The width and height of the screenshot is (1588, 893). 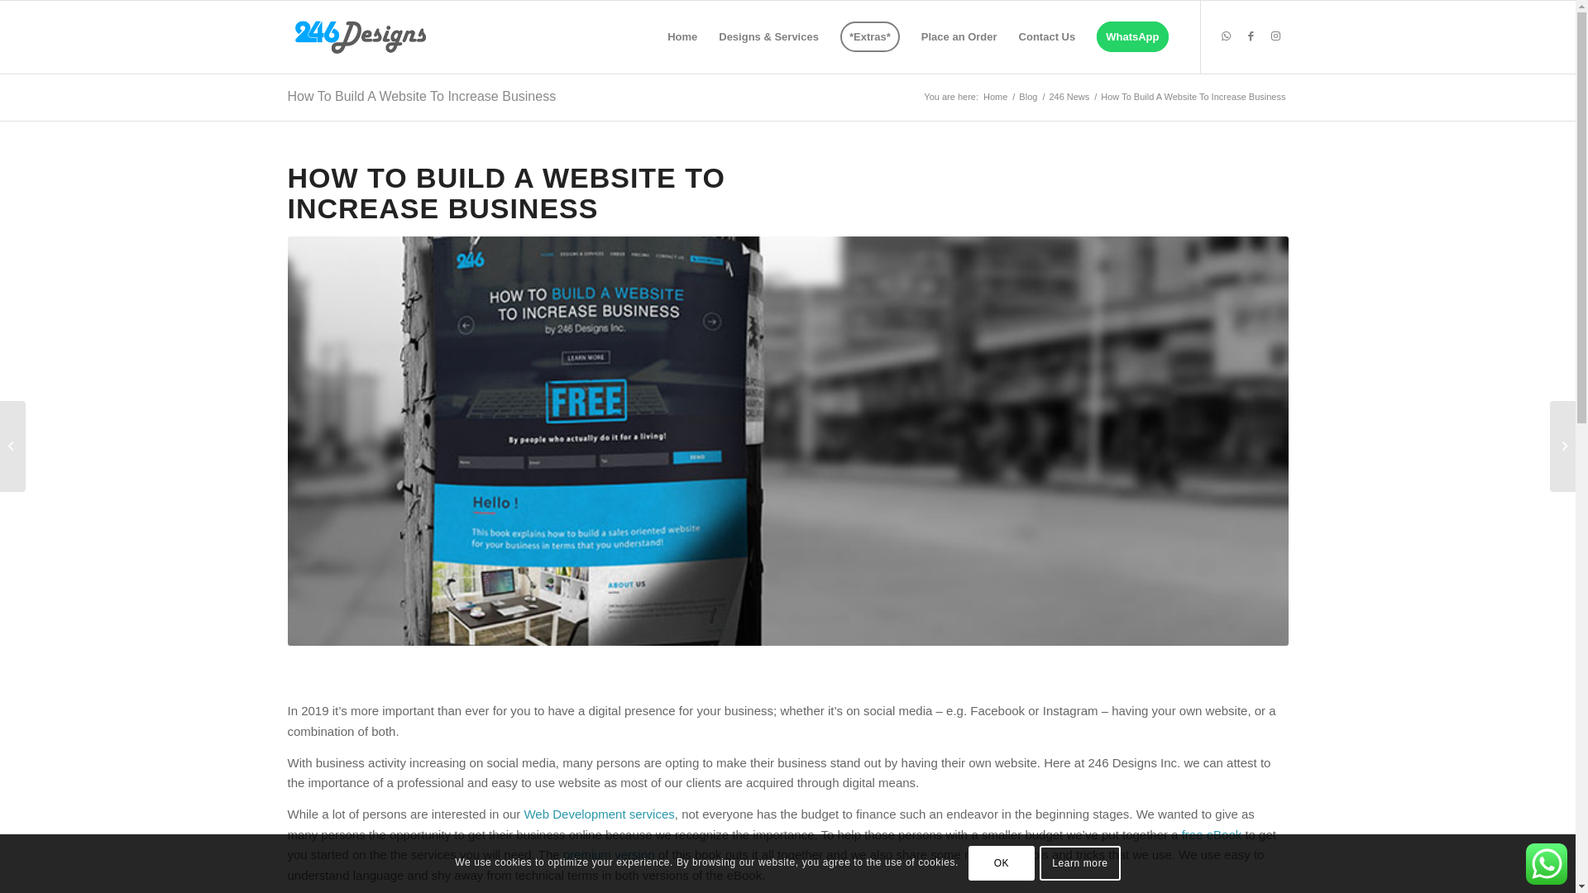 I want to click on Instagram, so click(x=1276, y=36).